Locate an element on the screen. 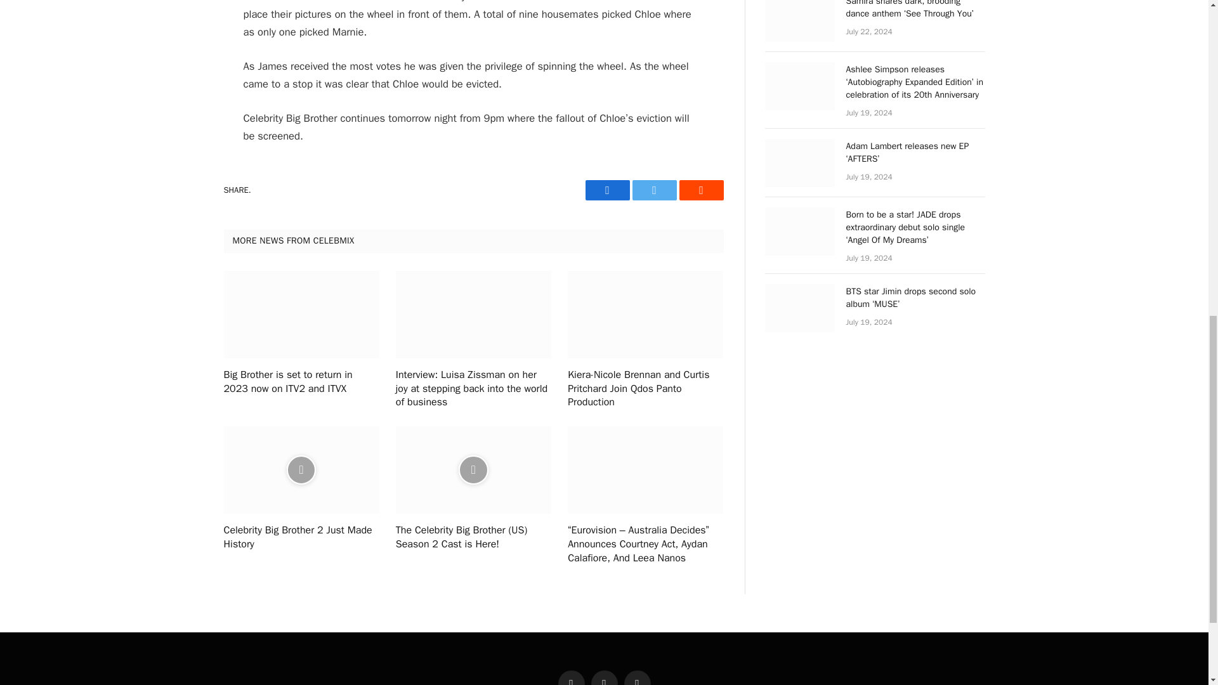 Image resolution: width=1218 pixels, height=685 pixels. Big Brother is set to return in 2023 now on ITV2 and ITVX is located at coordinates (301, 382).